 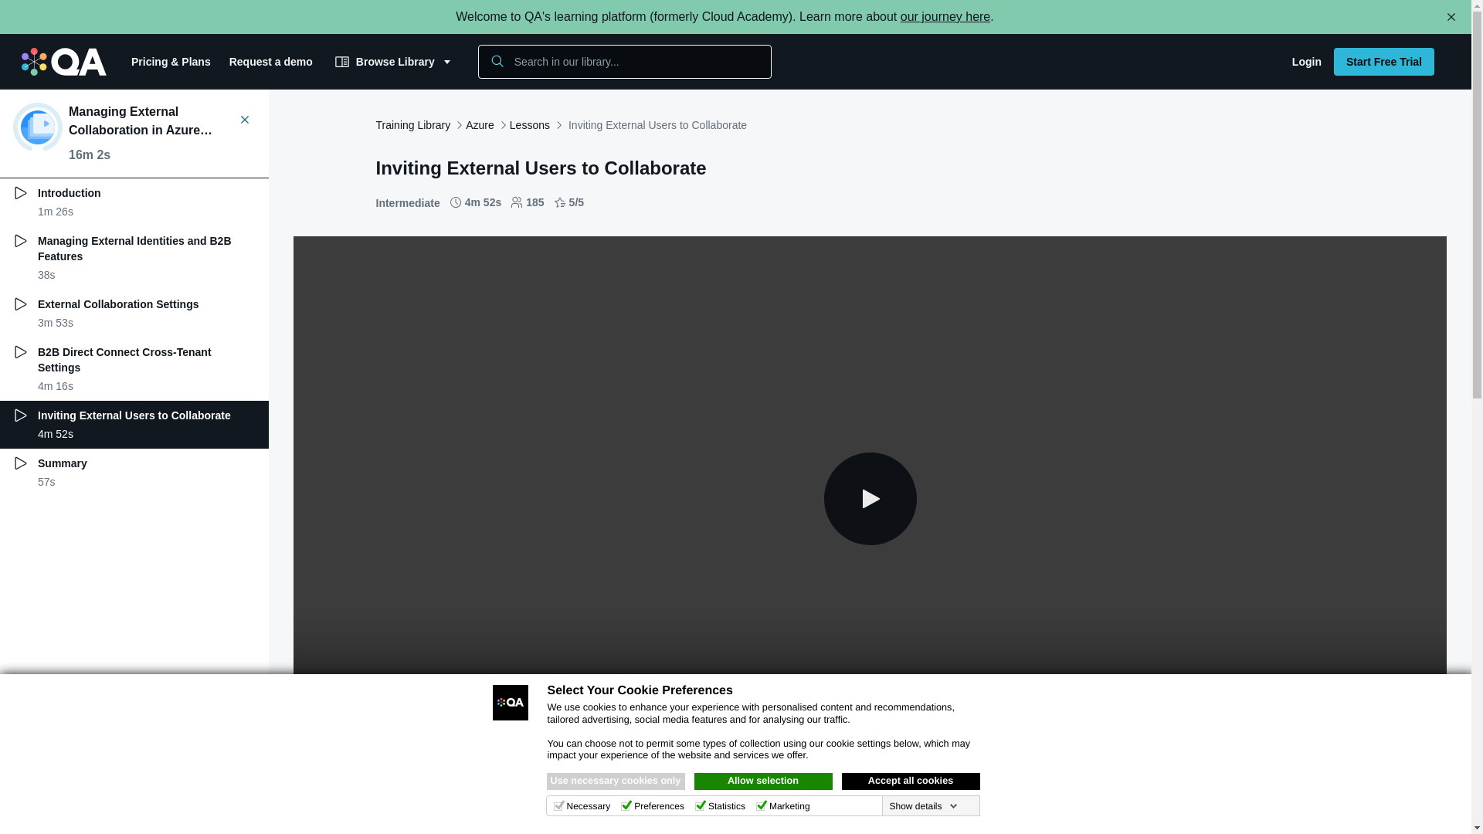 I want to click on Accept all cookies, so click(x=911, y=781).